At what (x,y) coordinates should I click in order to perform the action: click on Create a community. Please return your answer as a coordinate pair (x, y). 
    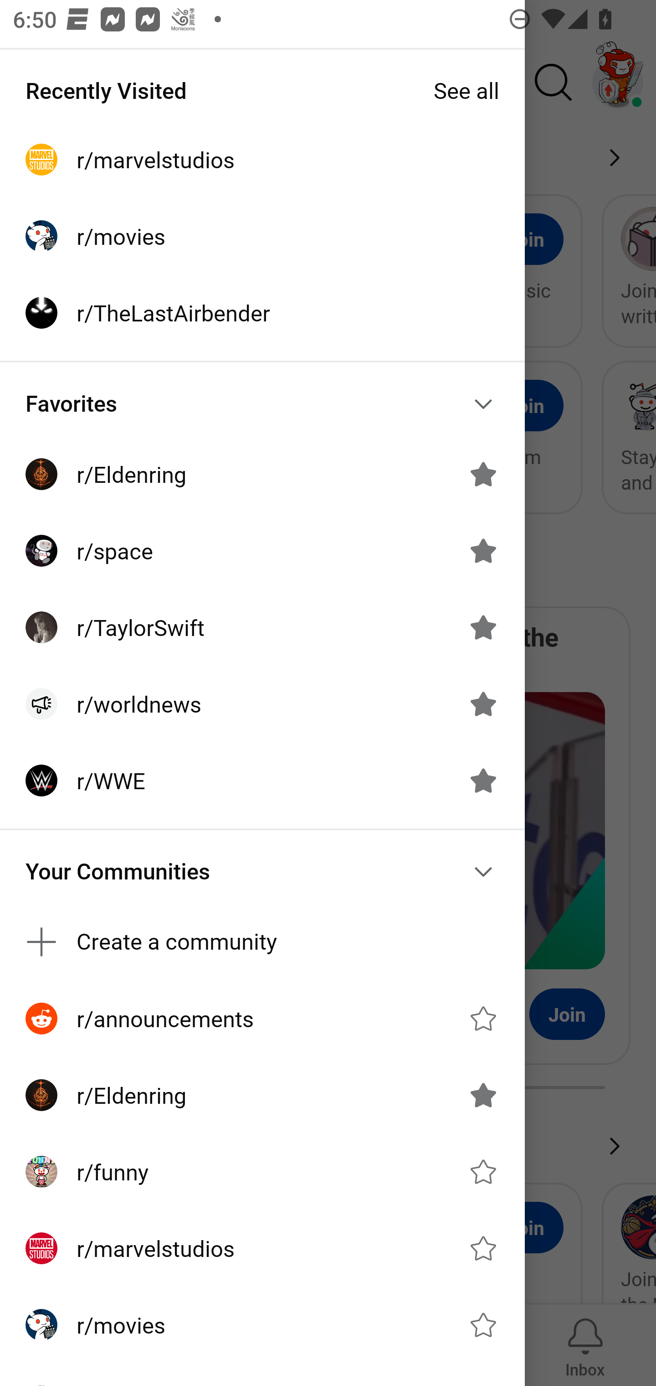
    Looking at the image, I should click on (262, 942).